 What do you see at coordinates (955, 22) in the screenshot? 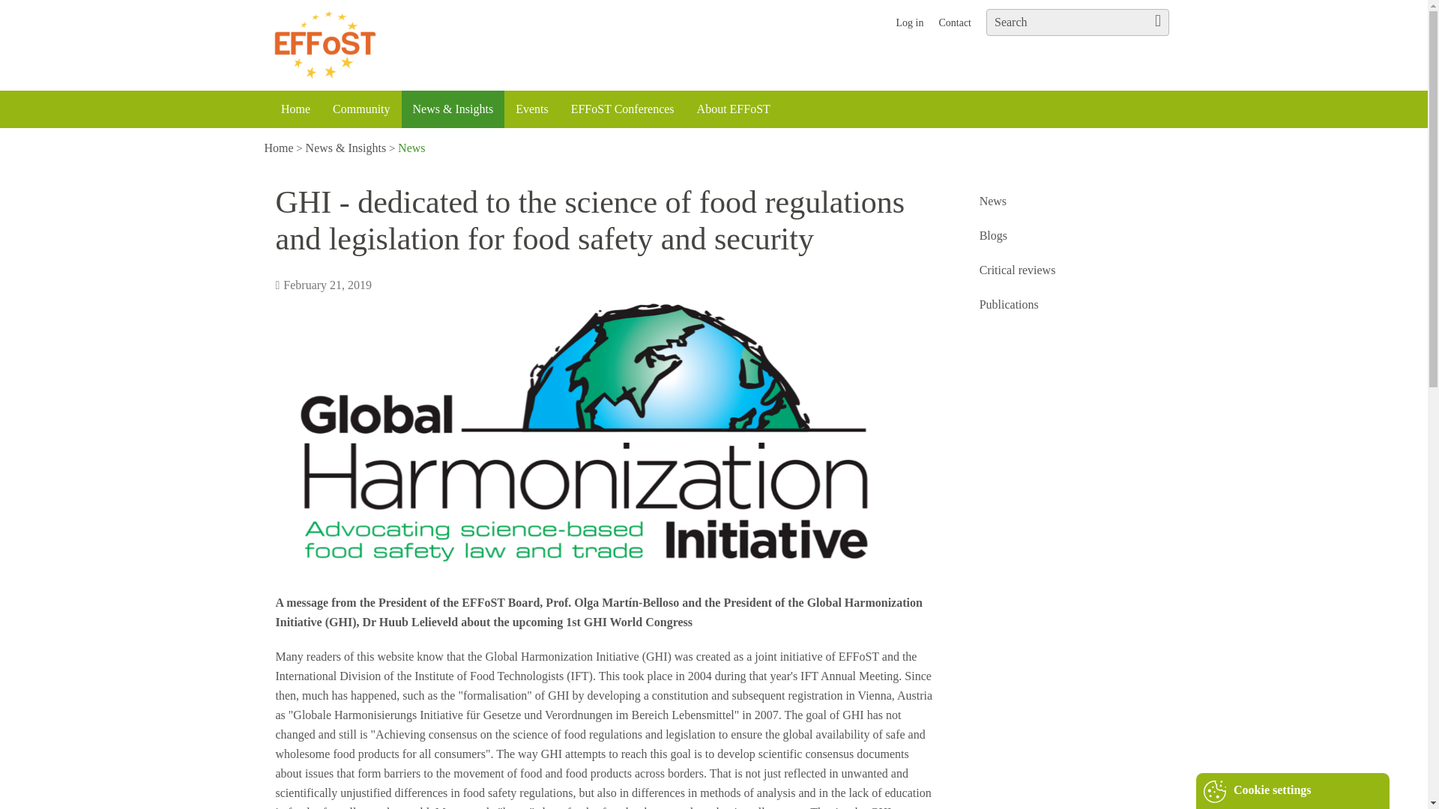
I see `Contact` at bounding box center [955, 22].